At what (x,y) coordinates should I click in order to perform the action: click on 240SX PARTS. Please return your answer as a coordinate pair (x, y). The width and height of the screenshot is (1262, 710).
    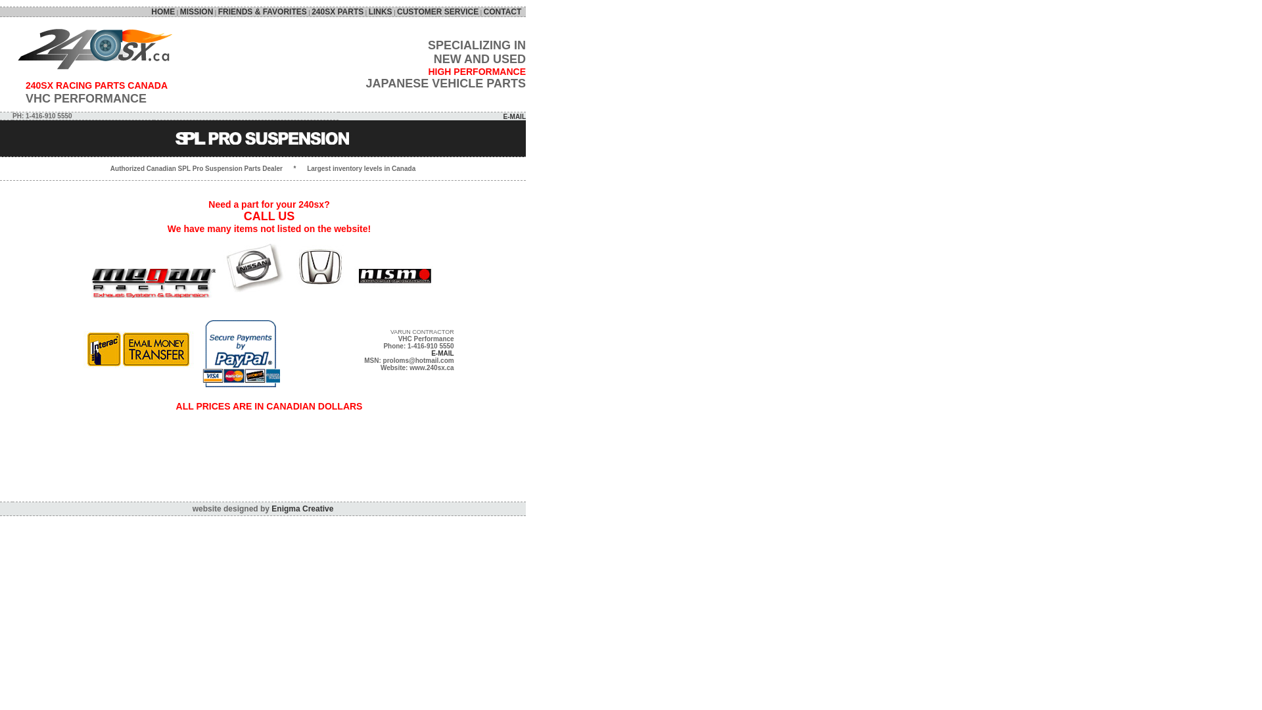
    Looking at the image, I should click on (338, 12).